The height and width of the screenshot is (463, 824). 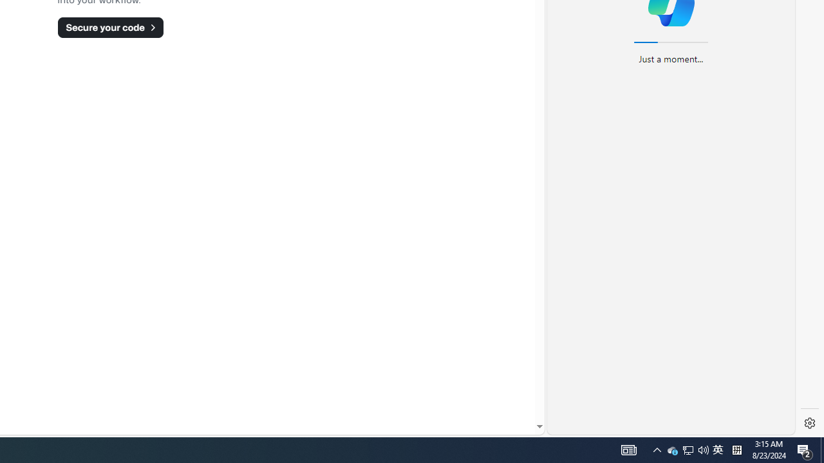 What do you see at coordinates (110, 27) in the screenshot?
I see `Secure your code` at bounding box center [110, 27].